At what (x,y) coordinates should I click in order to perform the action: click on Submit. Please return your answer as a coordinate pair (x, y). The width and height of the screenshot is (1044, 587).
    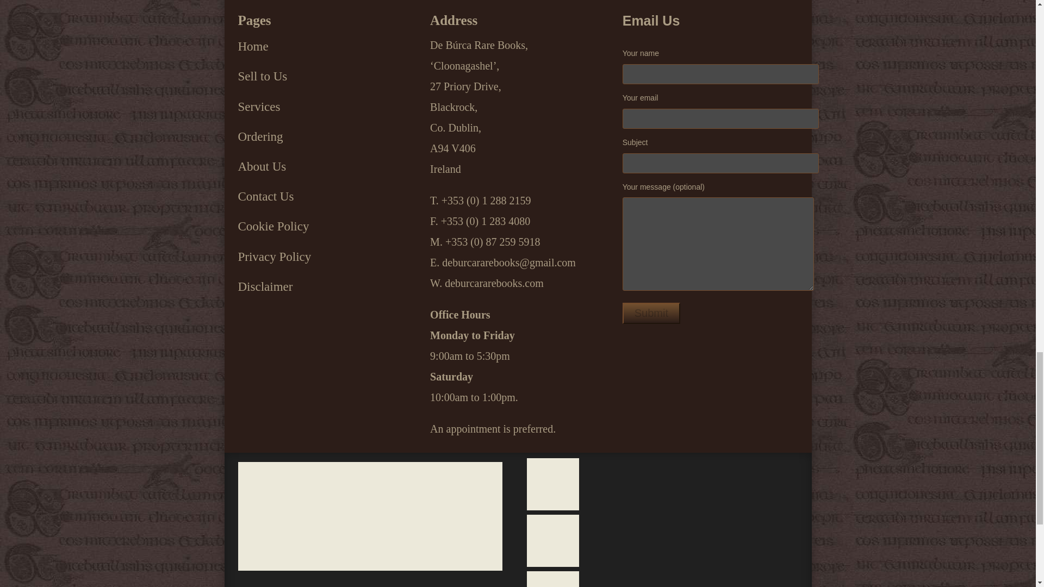
    Looking at the image, I should click on (651, 313).